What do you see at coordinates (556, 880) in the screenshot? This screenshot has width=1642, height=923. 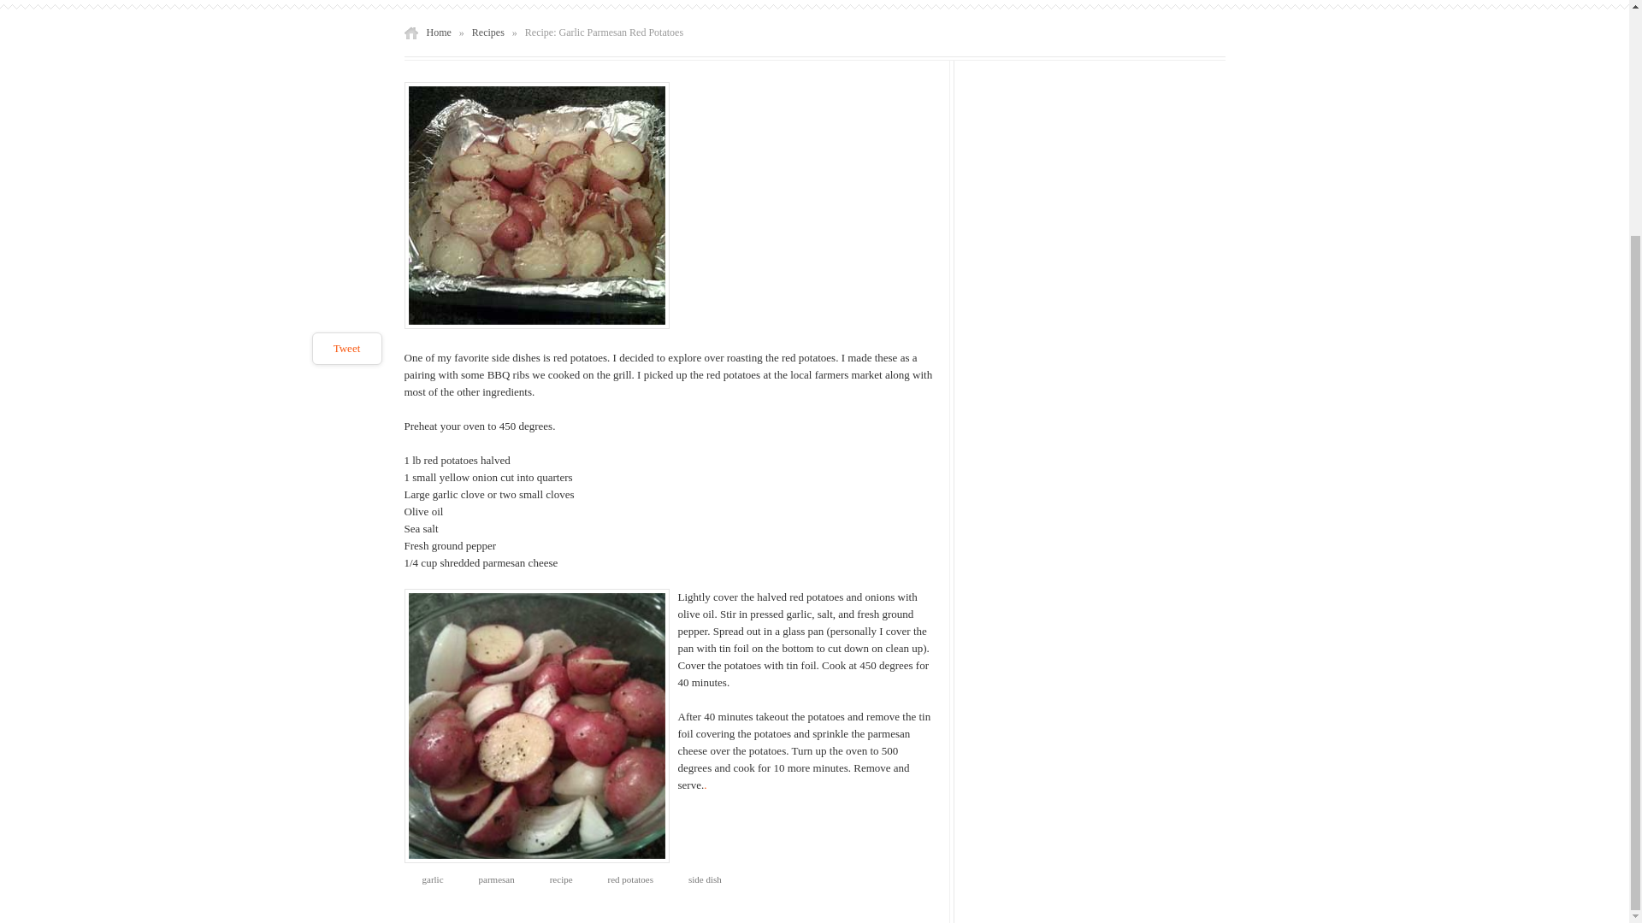 I see `recipe` at bounding box center [556, 880].